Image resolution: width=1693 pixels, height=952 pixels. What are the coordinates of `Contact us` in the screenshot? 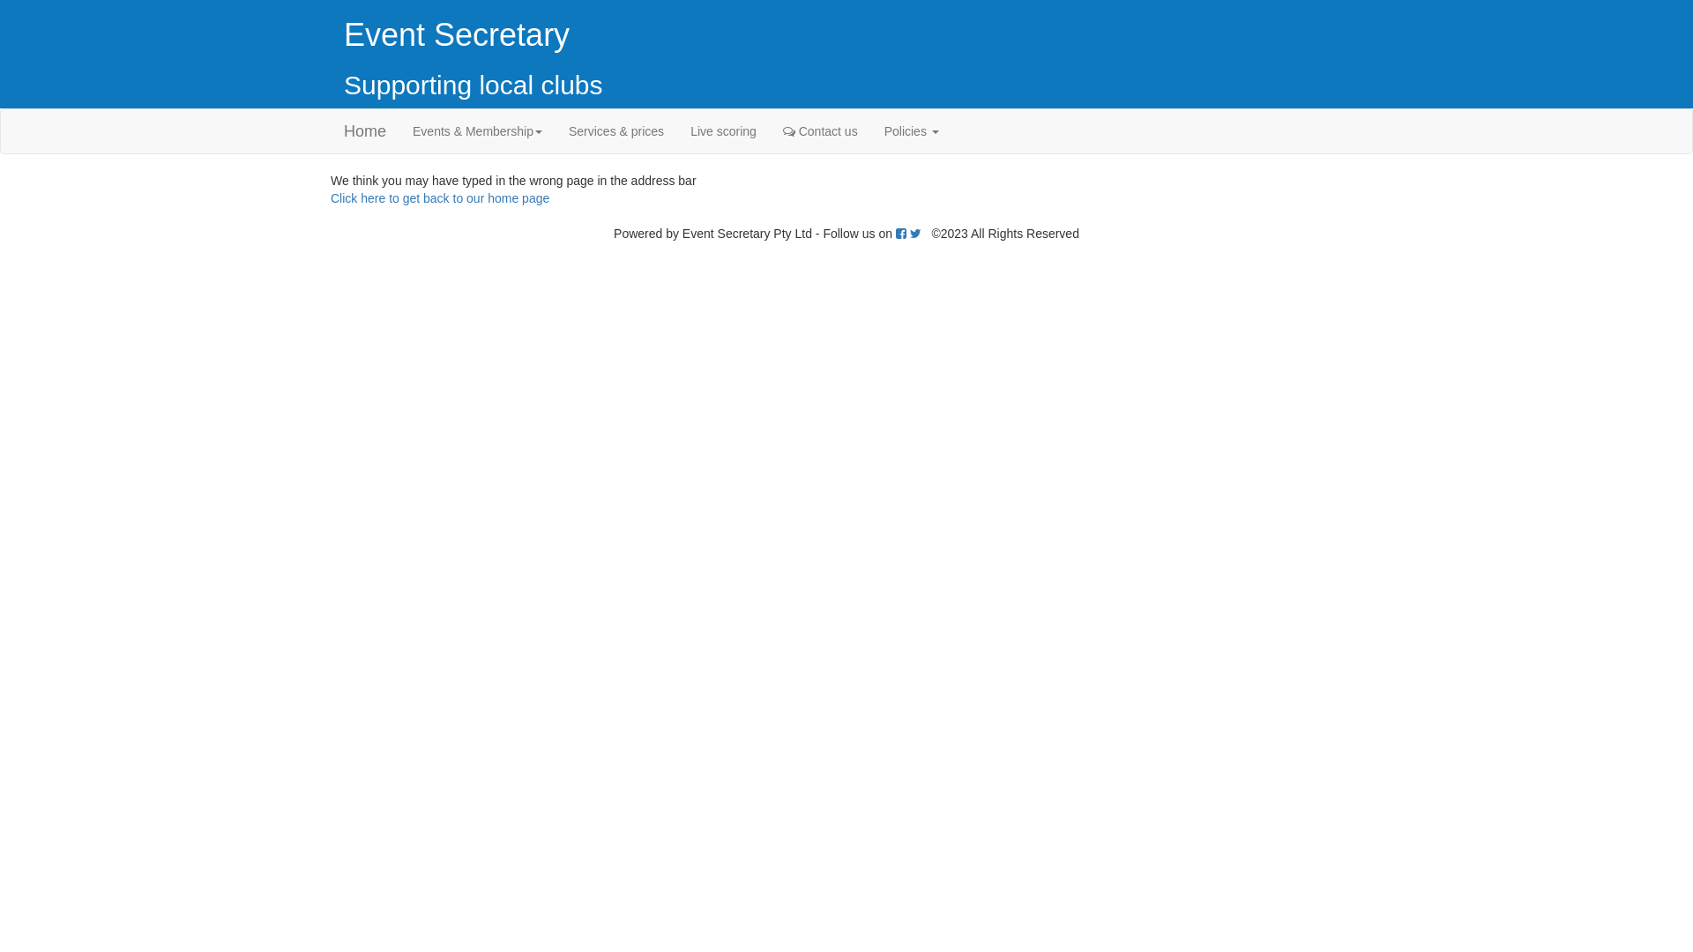 It's located at (820, 131).